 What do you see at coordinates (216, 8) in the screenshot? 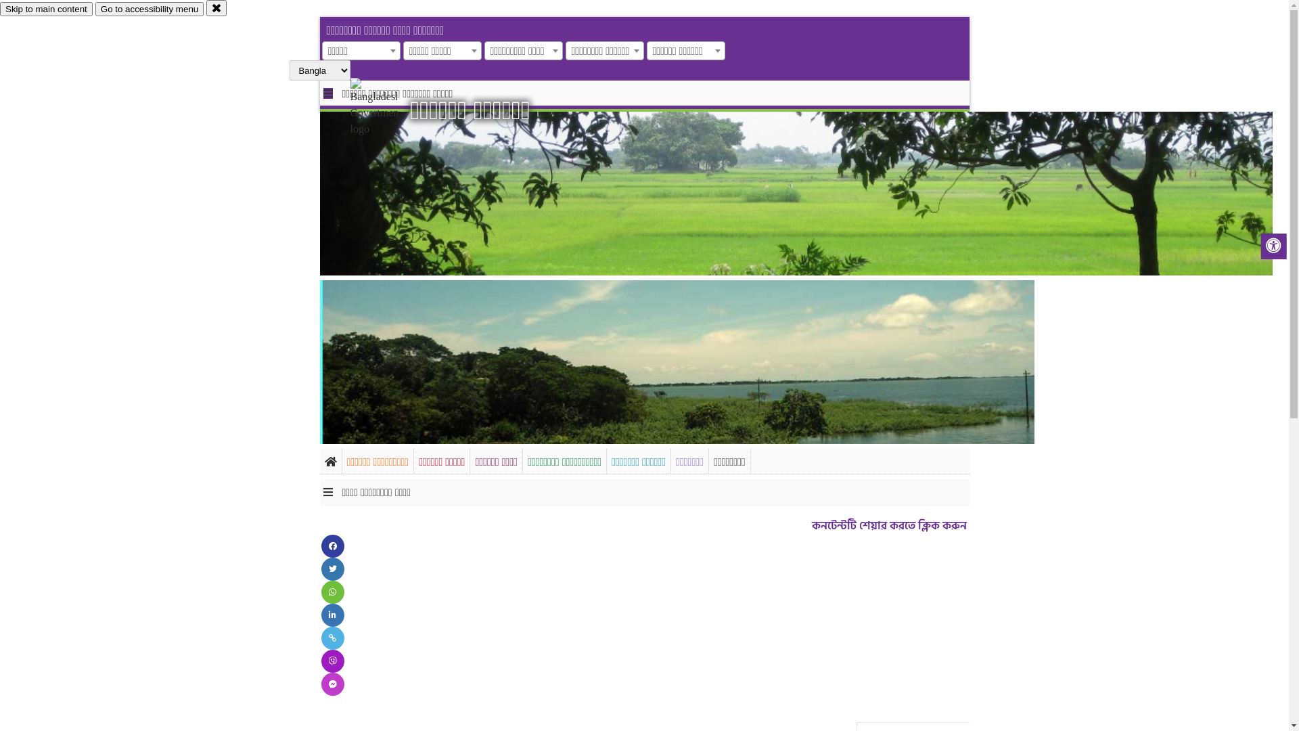
I see `close` at bounding box center [216, 8].